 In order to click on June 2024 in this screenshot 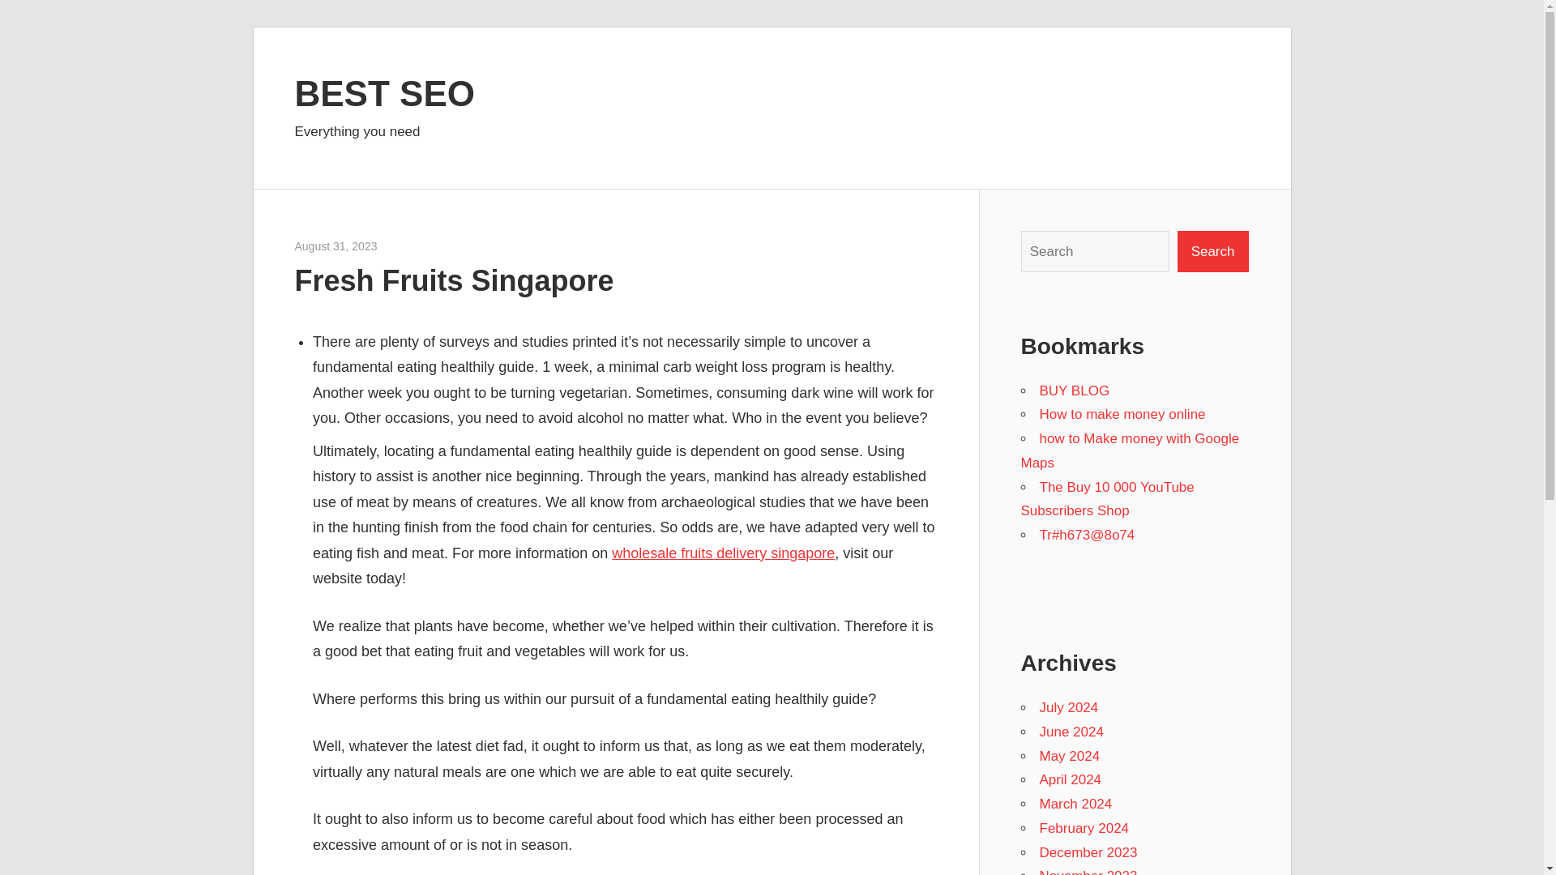, I will do `click(1071, 732)`.